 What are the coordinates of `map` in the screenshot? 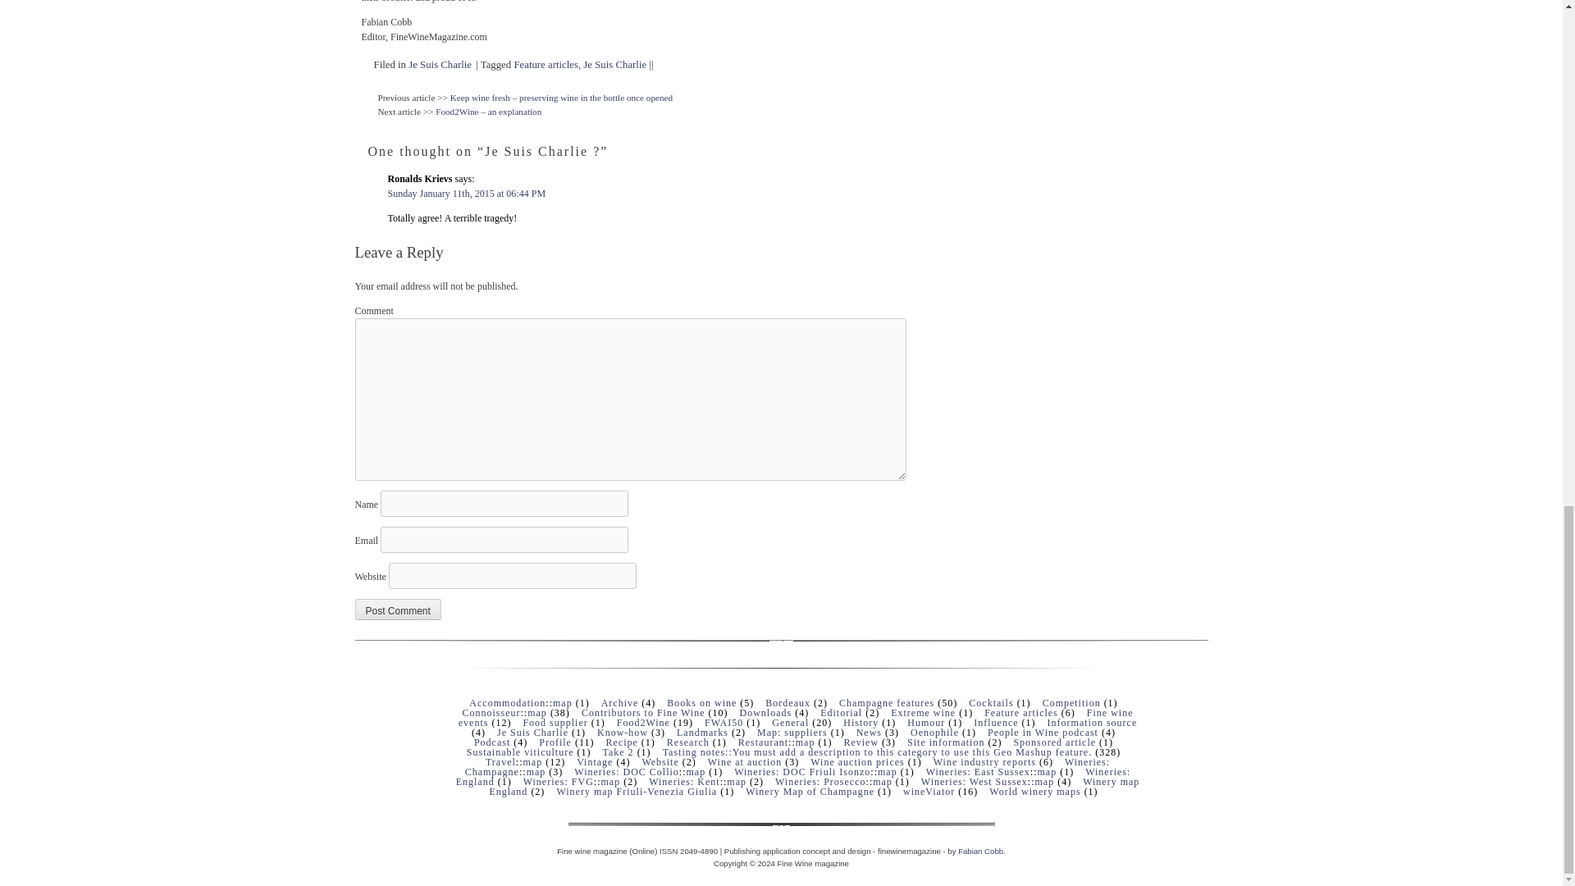 It's located at (536, 712).